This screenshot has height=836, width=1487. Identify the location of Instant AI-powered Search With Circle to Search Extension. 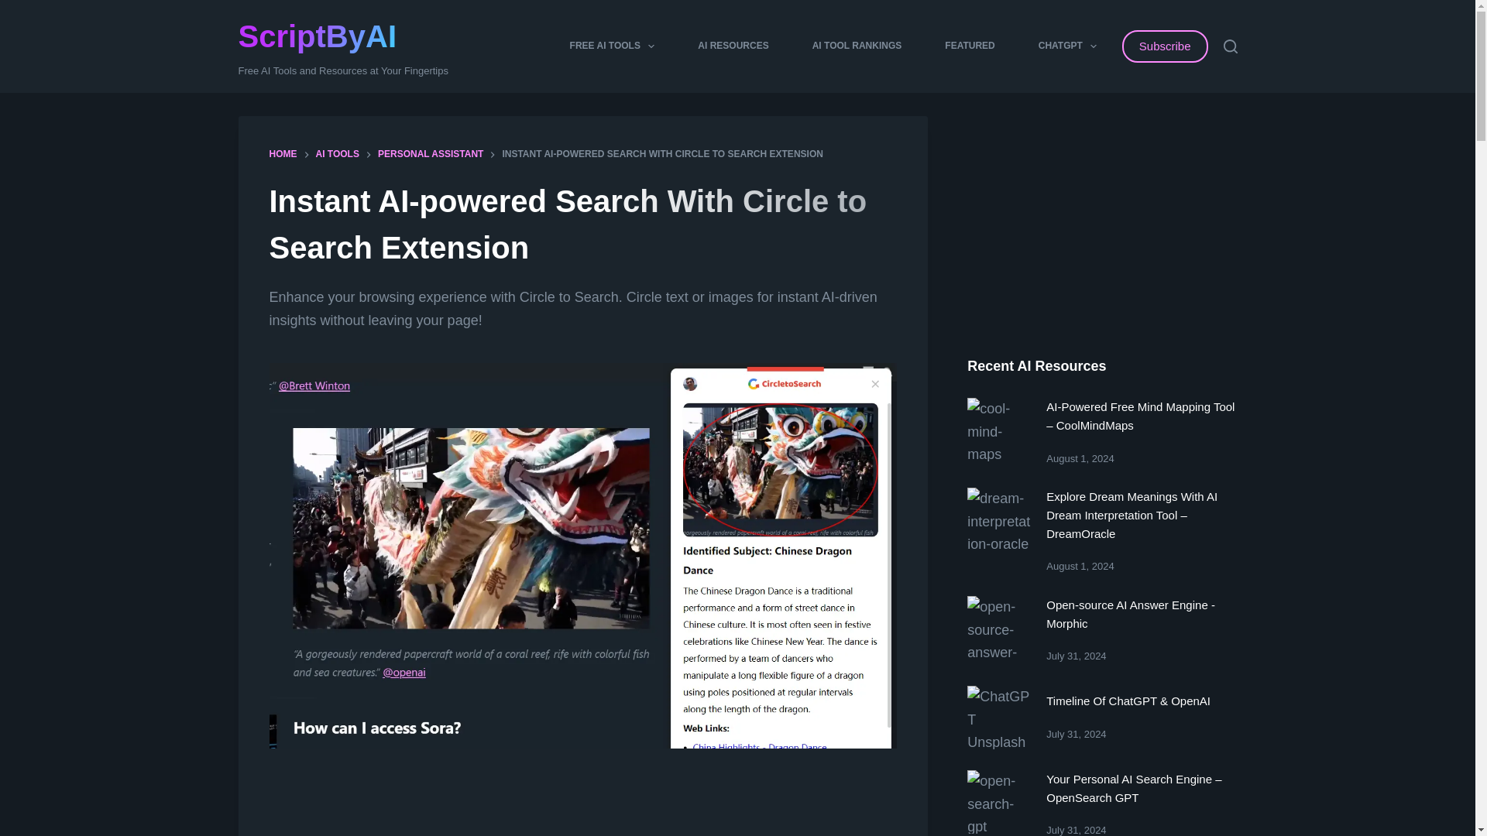
(582, 224).